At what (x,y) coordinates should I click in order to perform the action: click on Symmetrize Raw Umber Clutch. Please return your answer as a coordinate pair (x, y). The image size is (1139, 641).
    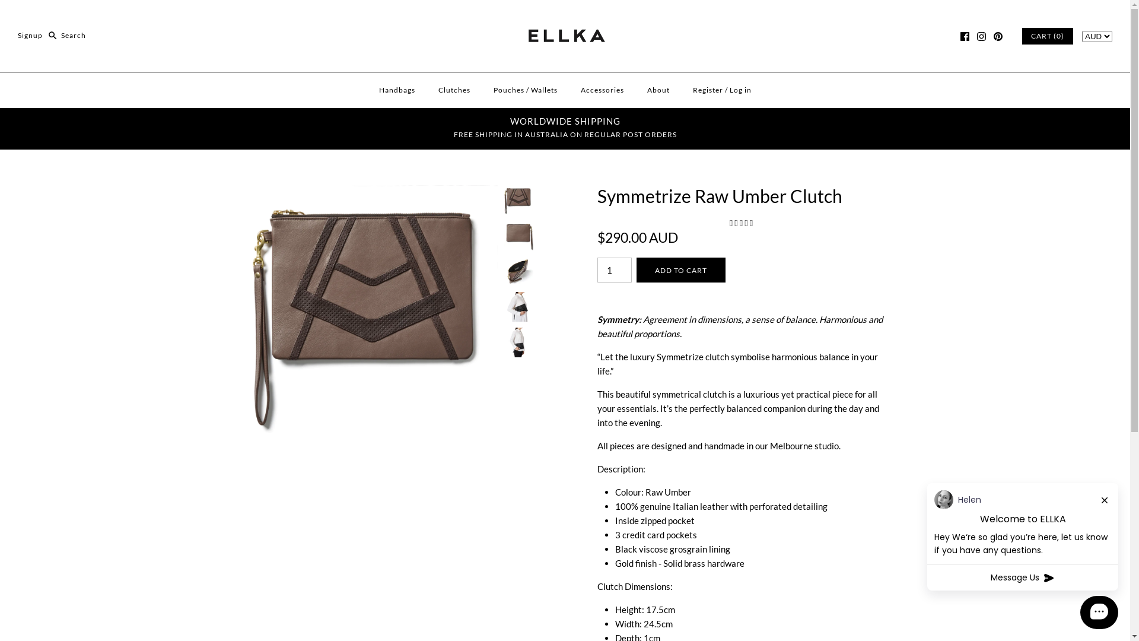
    Looking at the image, I should click on (518, 199).